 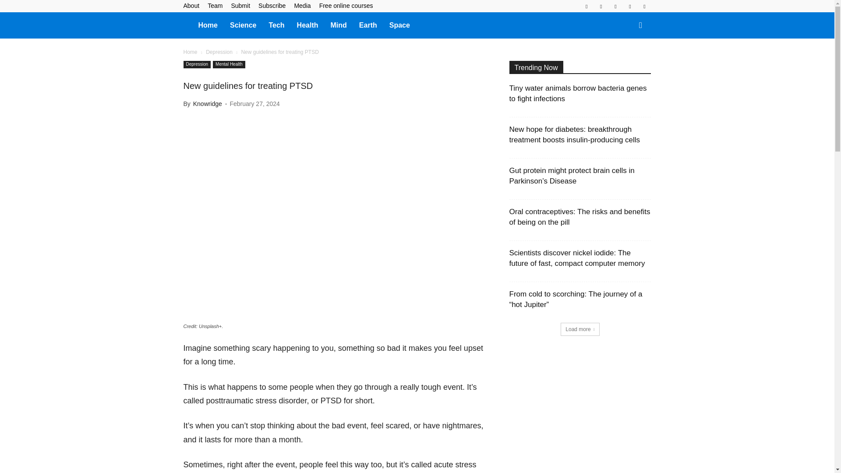 What do you see at coordinates (346, 5) in the screenshot?
I see `Free online courses` at bounding box center [346, 5].